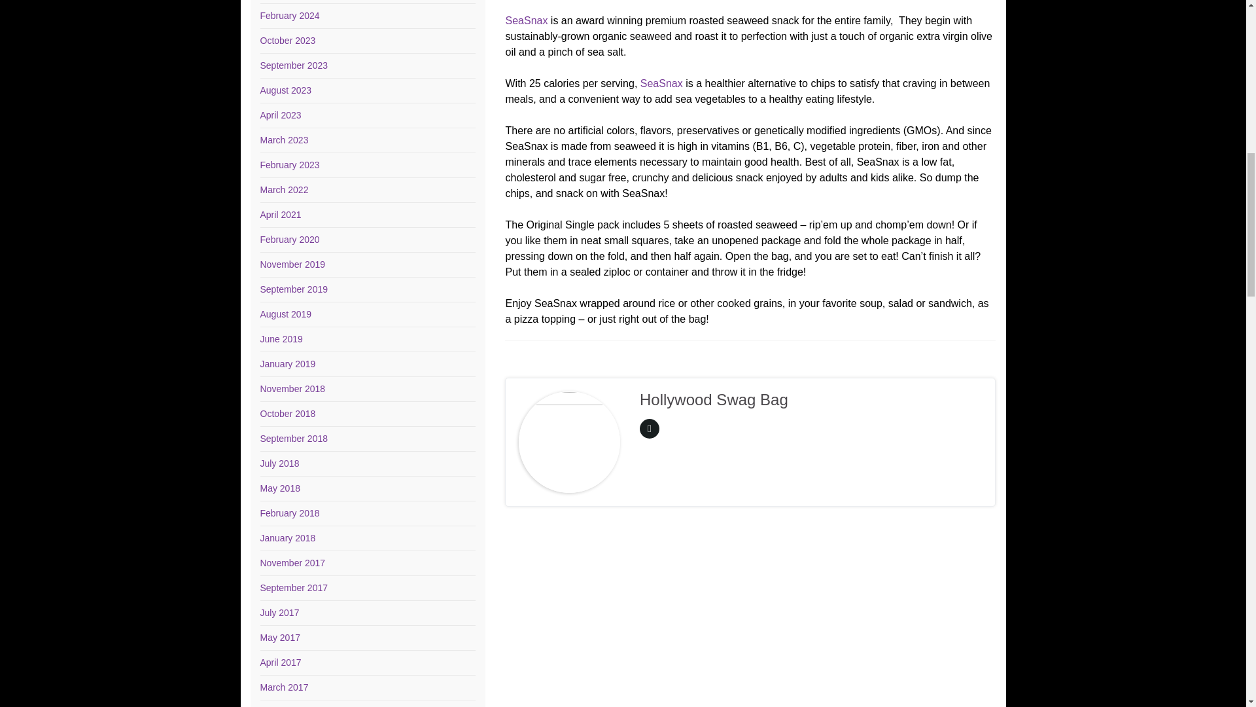 The width and height of the screenshot is (1256, 707). I want to click on February 2024, so click(290, 16).